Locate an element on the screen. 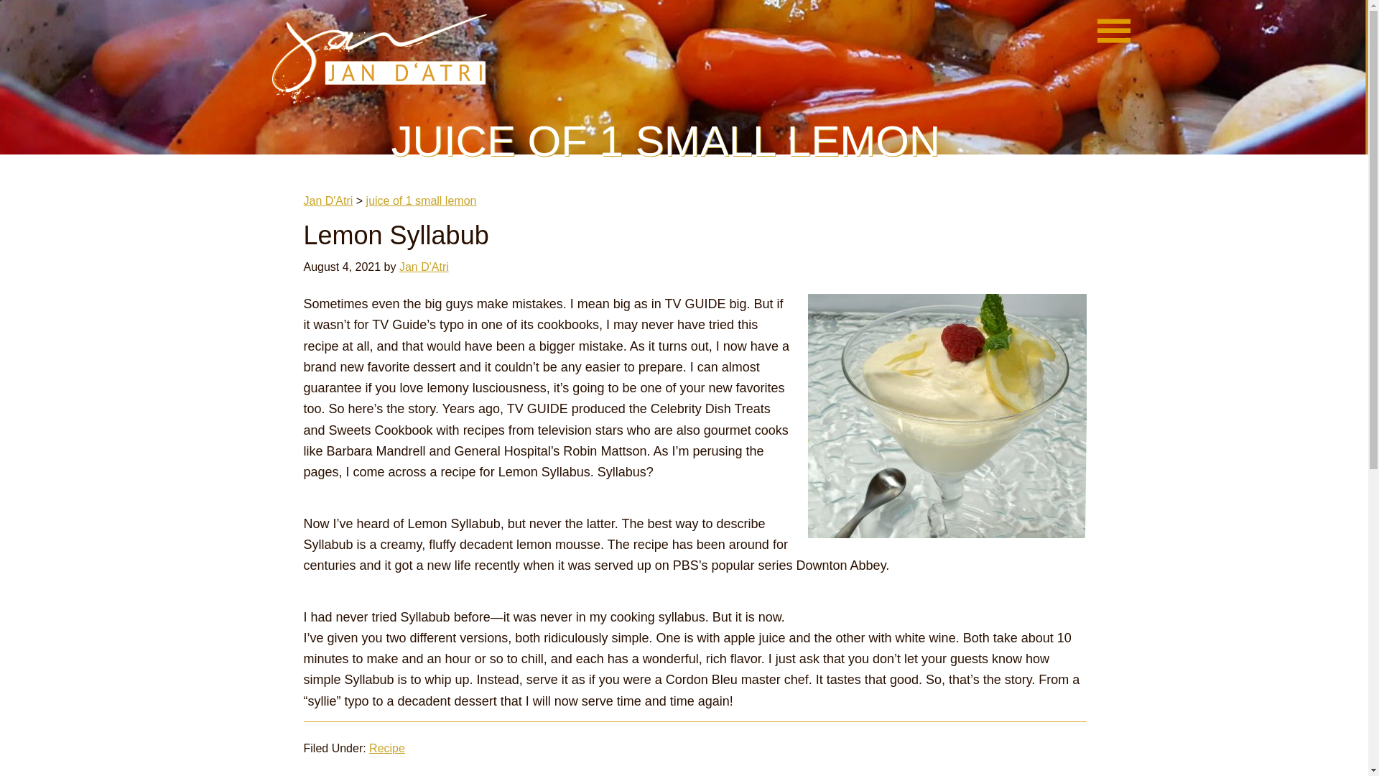 This screenshot has width=1379, height=776. Jan D'Atri is located at coordinates (424, 267).